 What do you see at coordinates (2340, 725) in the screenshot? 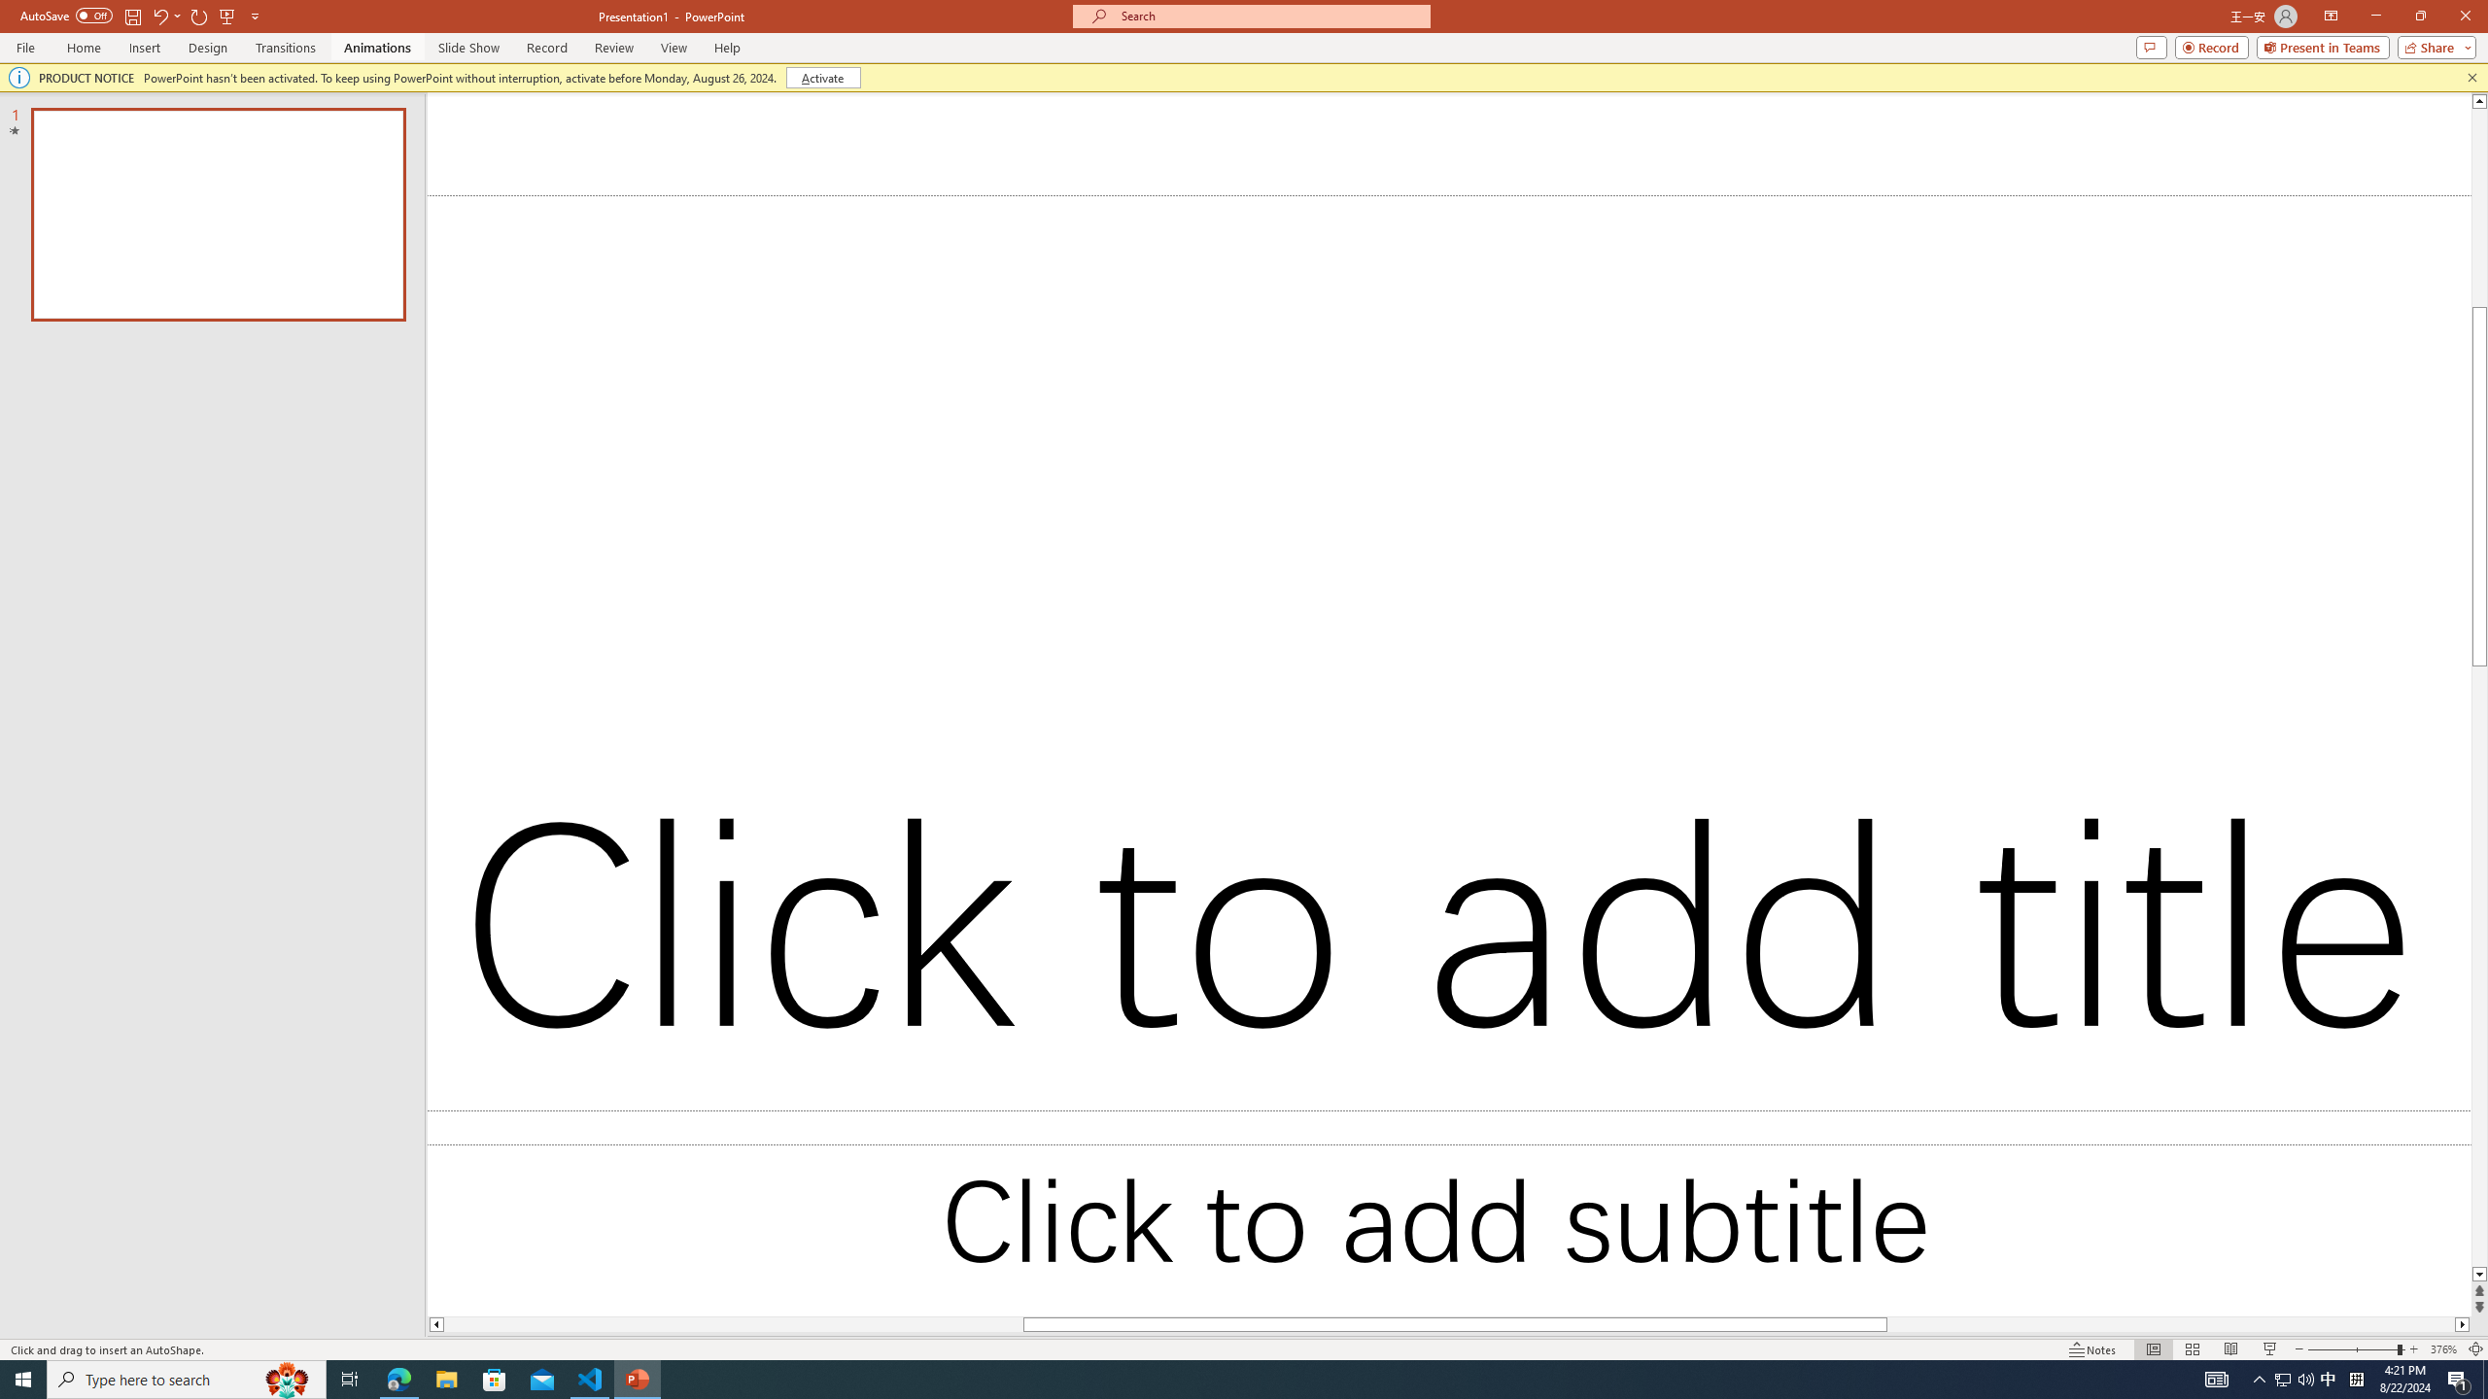
I see `Quote` at bounding box center [2340, 725].